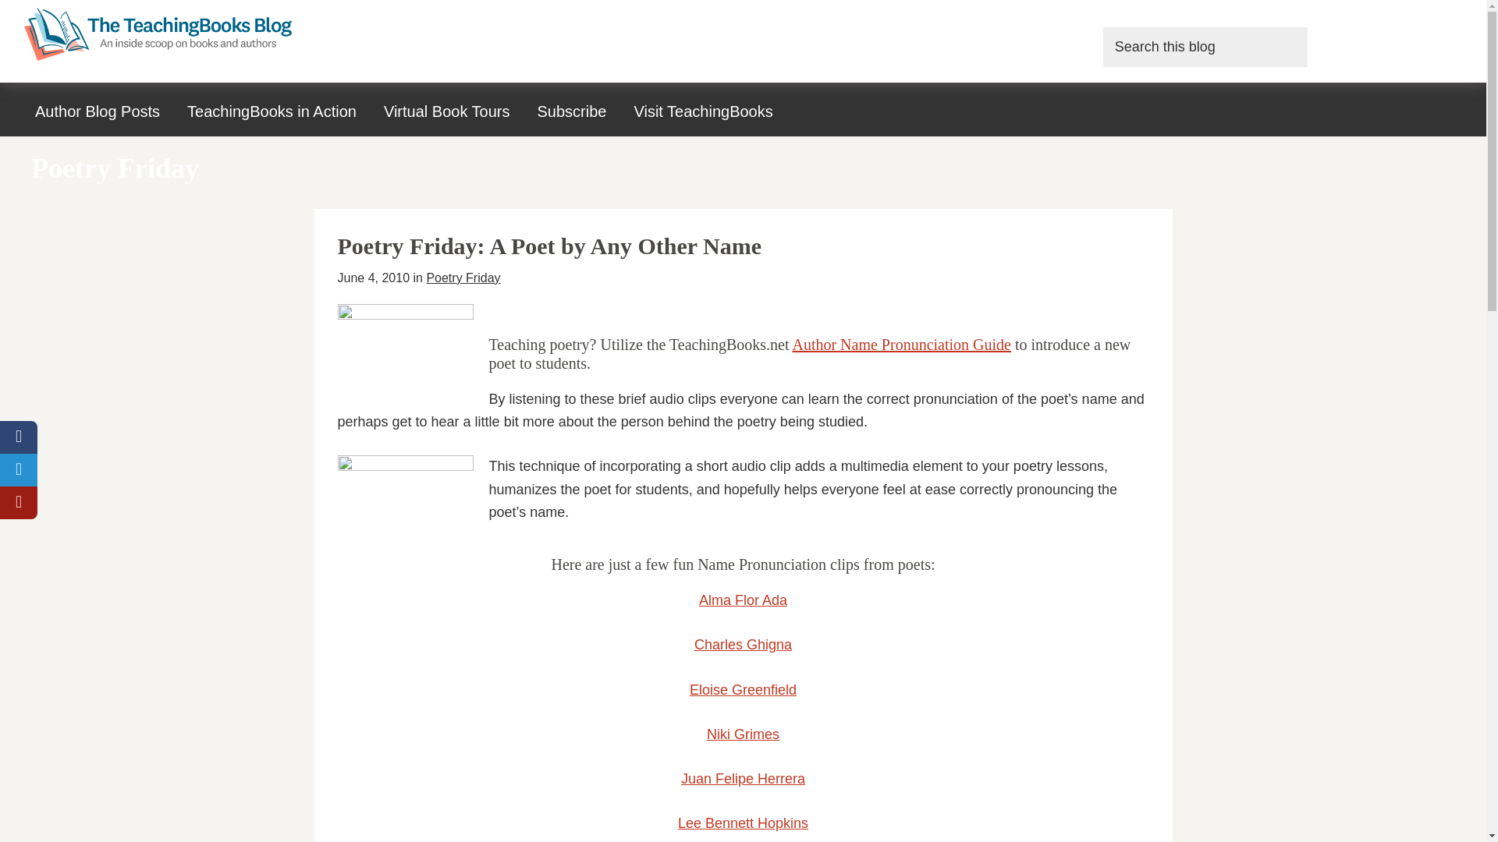 The height and width of the screenshot is (842, 1498). Describe the element at coordinates (902, 344) in the screenshot. I see `Author Name Pronunciation Guide` at that location.